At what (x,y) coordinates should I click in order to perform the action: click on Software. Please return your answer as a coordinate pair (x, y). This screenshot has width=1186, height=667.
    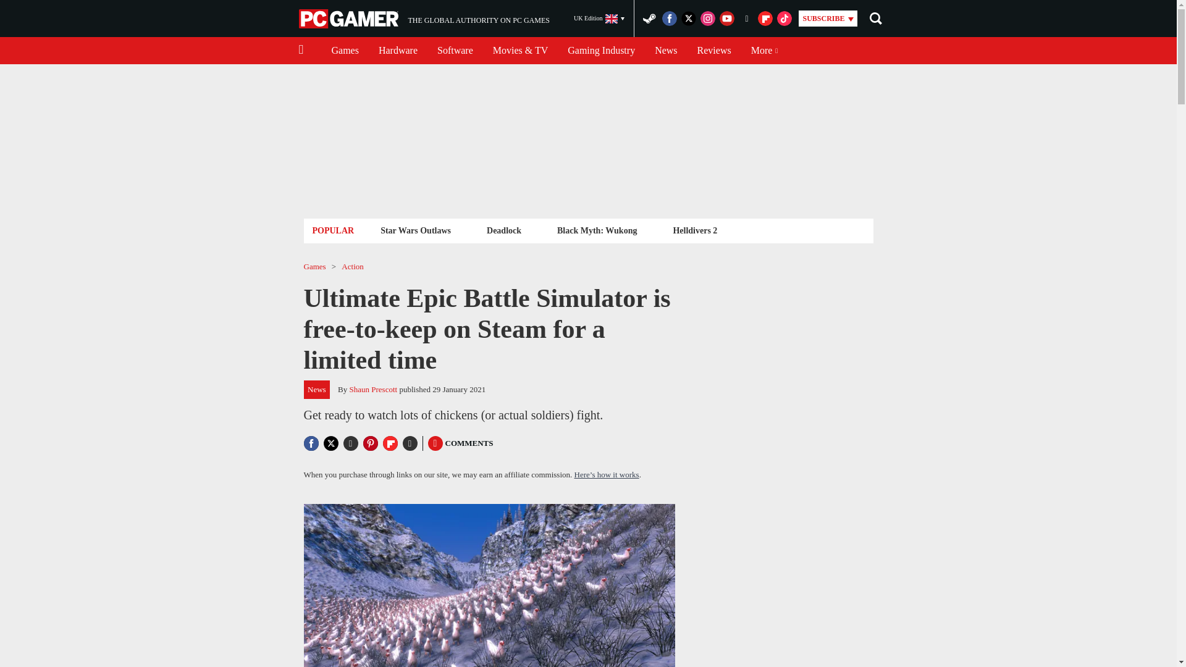
    Looking at the image, I should click on (504, 230).